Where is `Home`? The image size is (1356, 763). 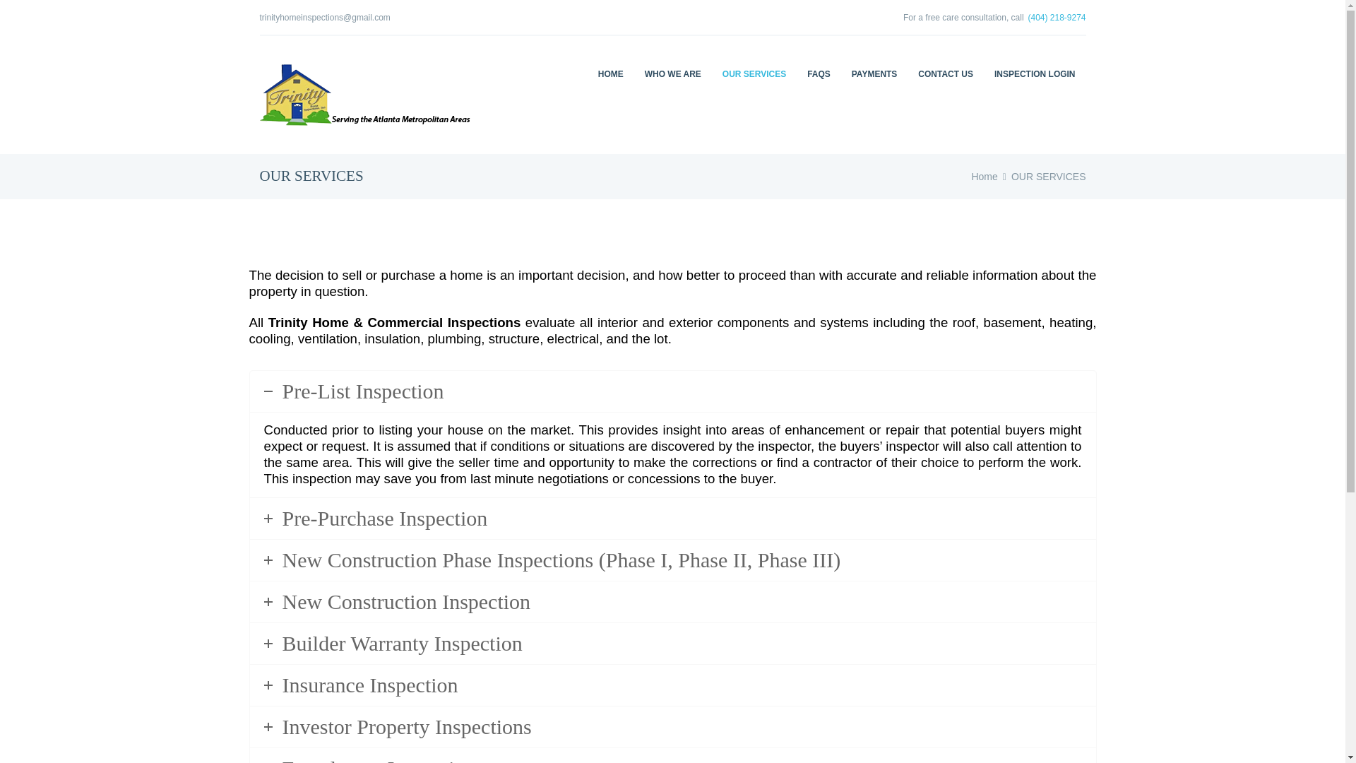
Home is located at coordinates (983, 177).